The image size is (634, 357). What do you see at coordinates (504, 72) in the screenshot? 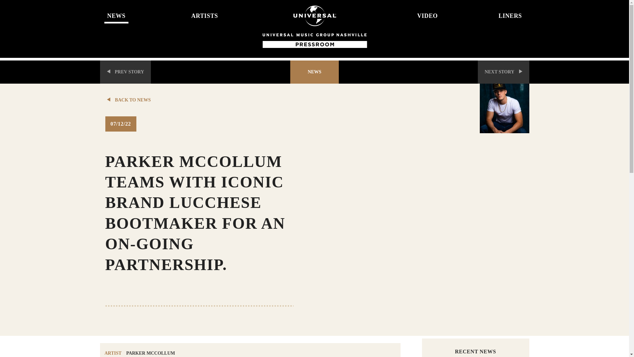
I see `NEXT STORY` at bounding box center [504, 72].